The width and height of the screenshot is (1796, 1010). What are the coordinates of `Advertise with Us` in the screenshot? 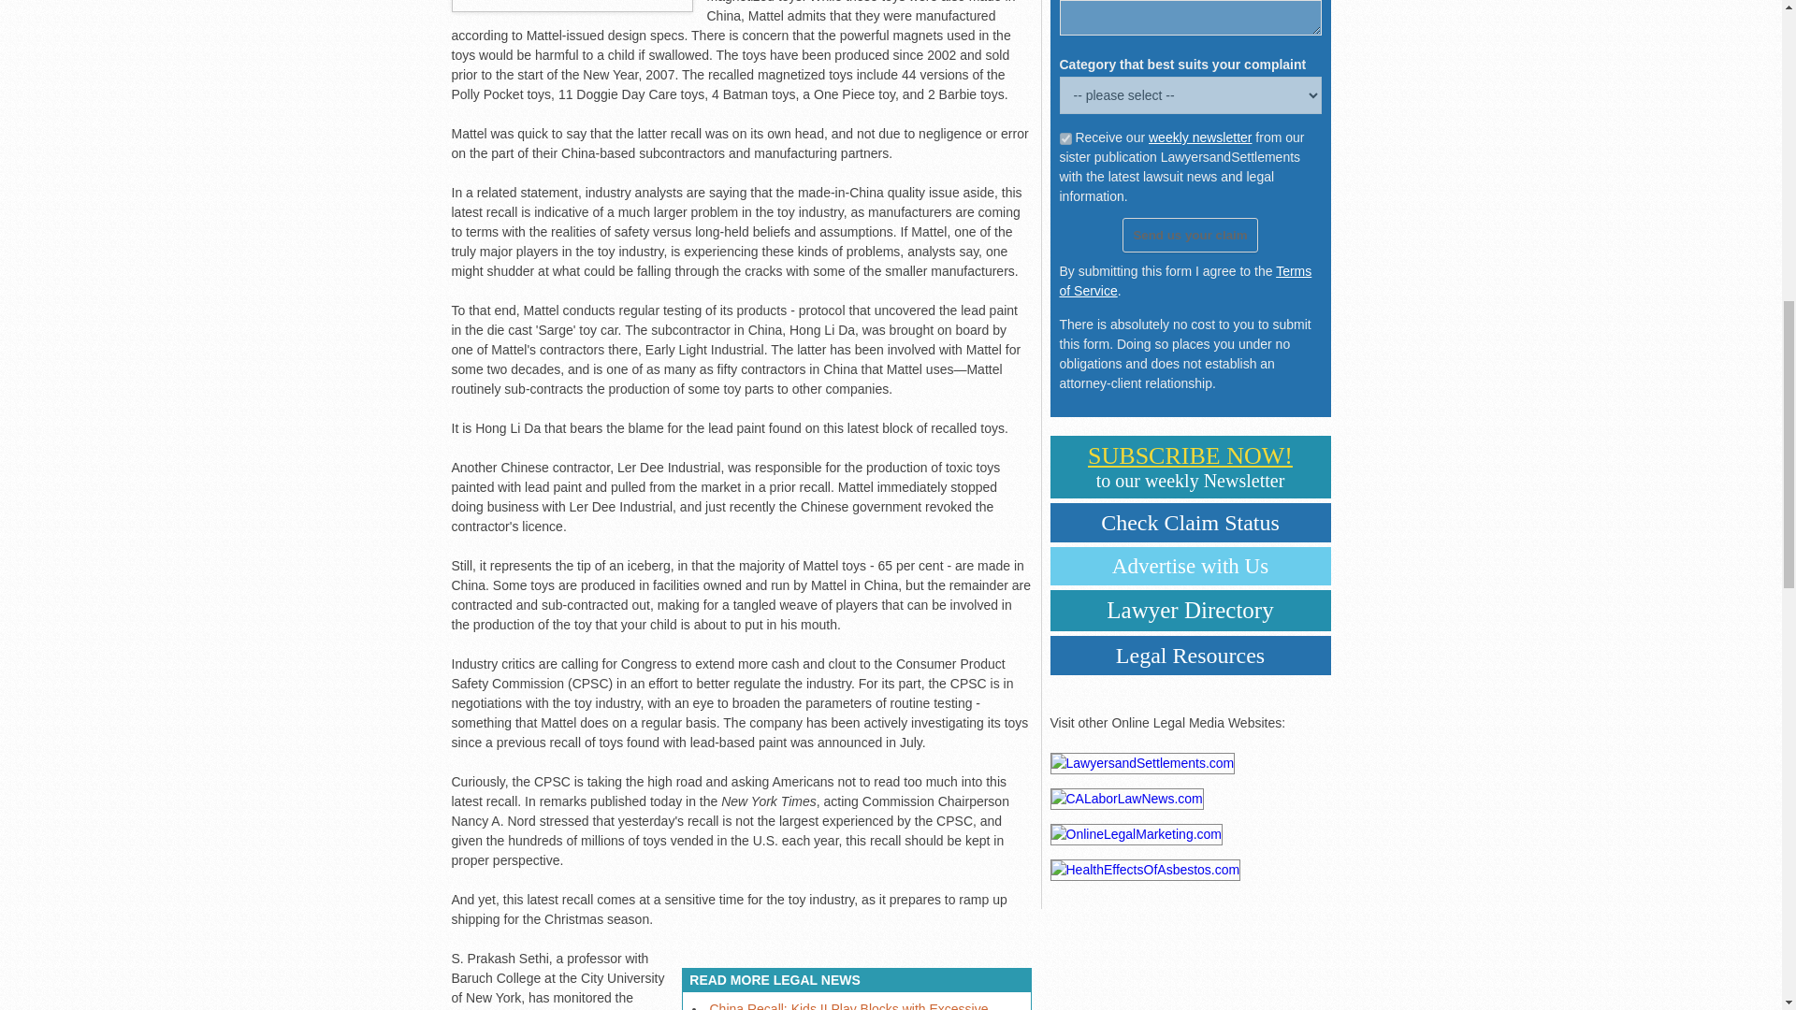 It's located at (1190, 567).